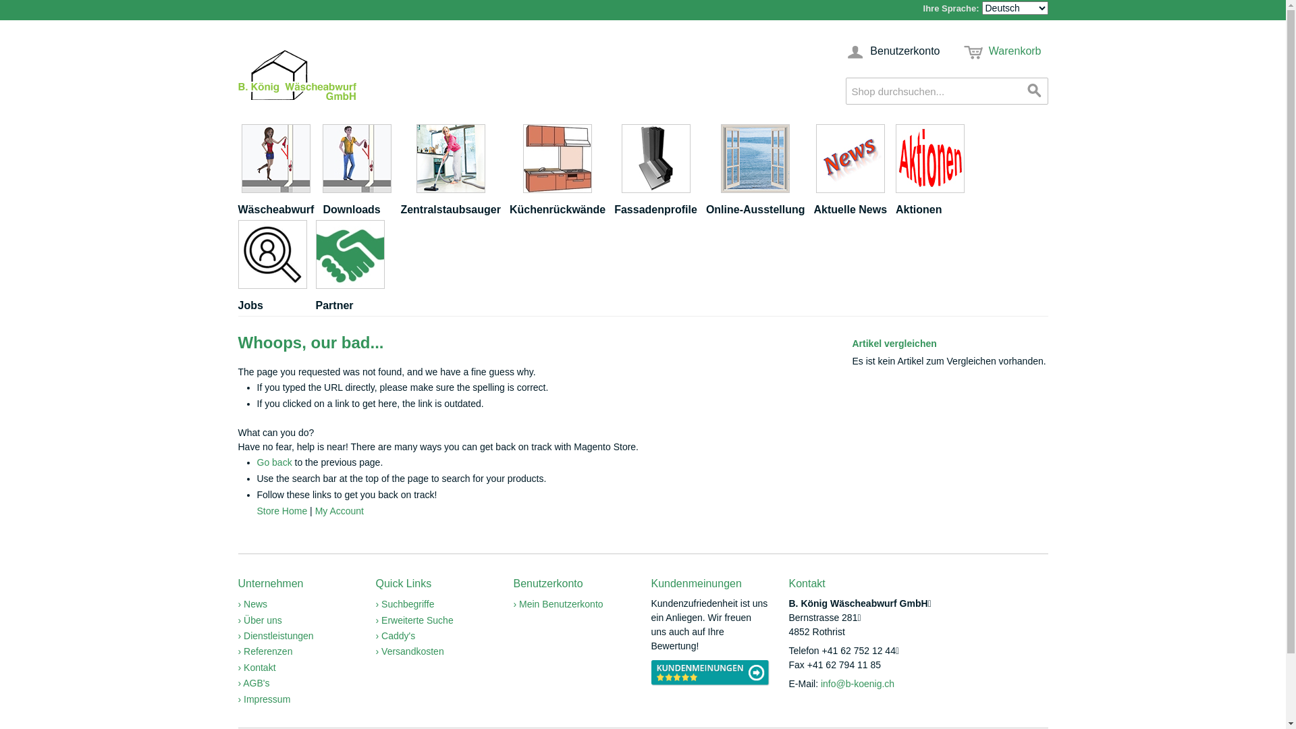 The width and height of the screenshot is (1296, 729). Describe the element at coordinates (265, 651) in the screenshot. I see `Referenzen` at that location.